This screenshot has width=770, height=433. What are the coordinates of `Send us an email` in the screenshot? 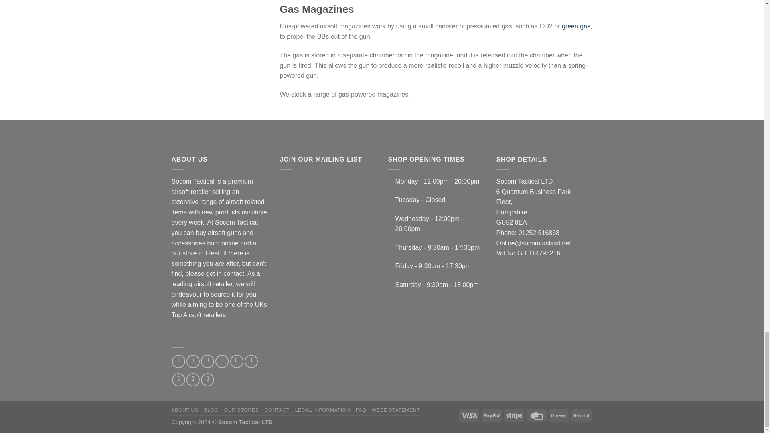 It's located at (237, 361).